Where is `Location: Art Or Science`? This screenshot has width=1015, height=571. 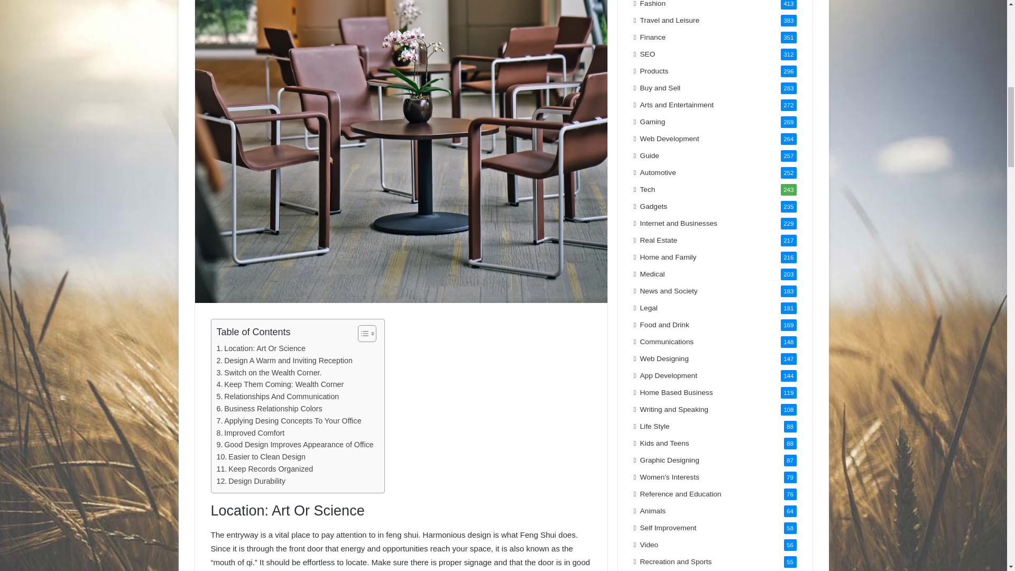
Location: Art Or Science is located at coordinates (261, 348).